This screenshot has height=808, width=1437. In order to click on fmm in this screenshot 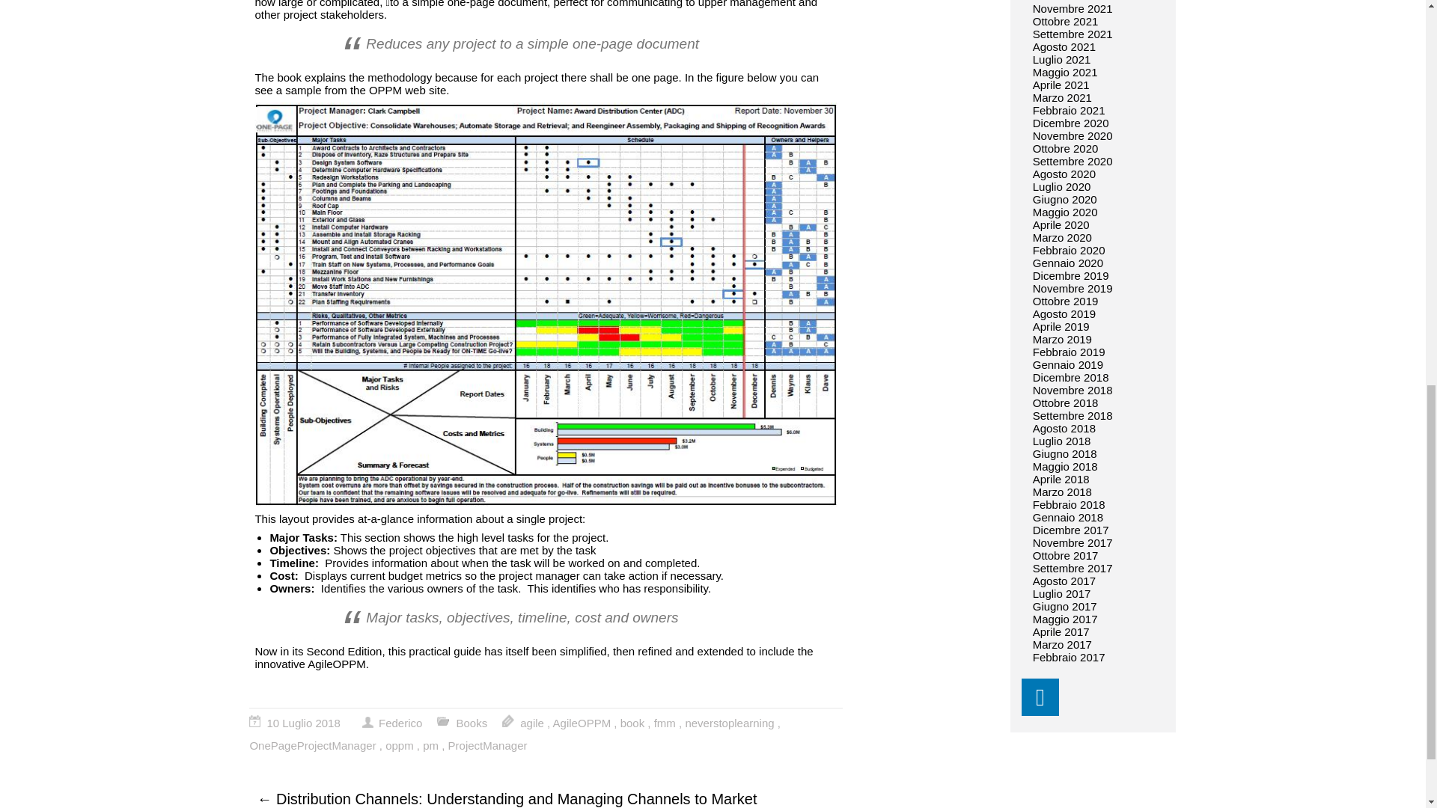, I will do `click(665, 723)`.